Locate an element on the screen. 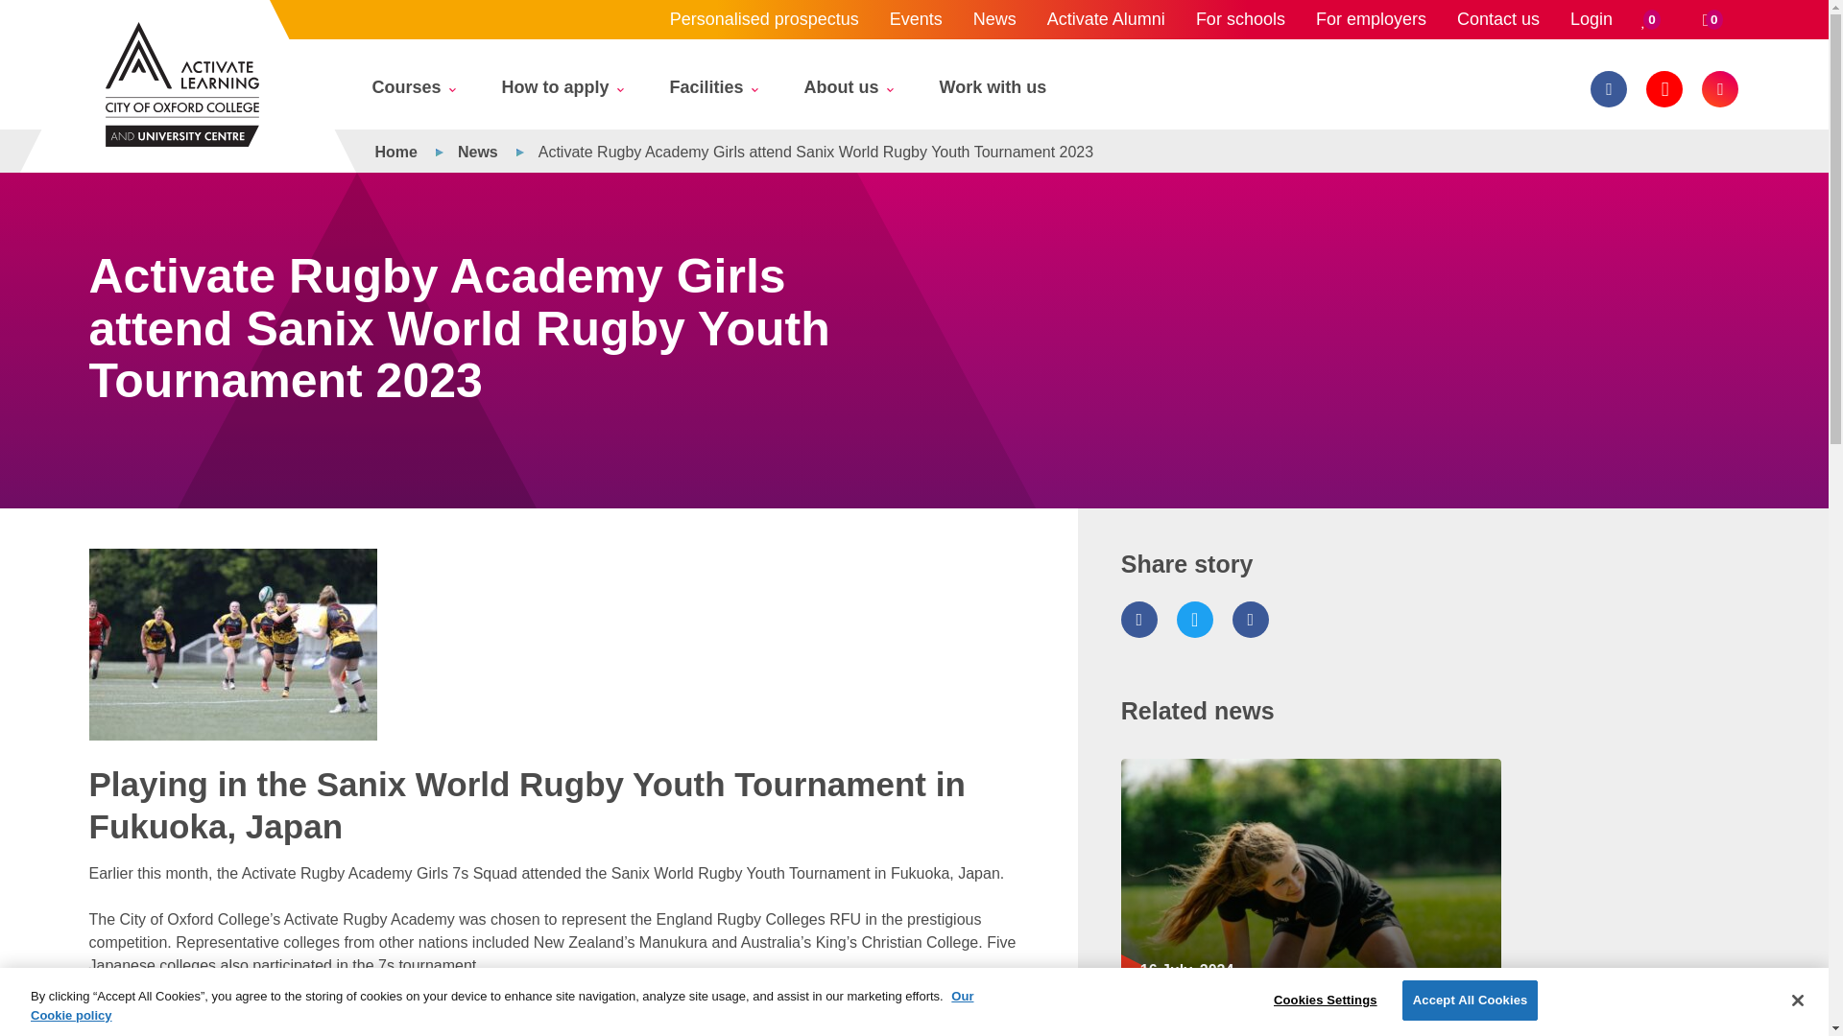  0 is located at coordinates (1712, 19).